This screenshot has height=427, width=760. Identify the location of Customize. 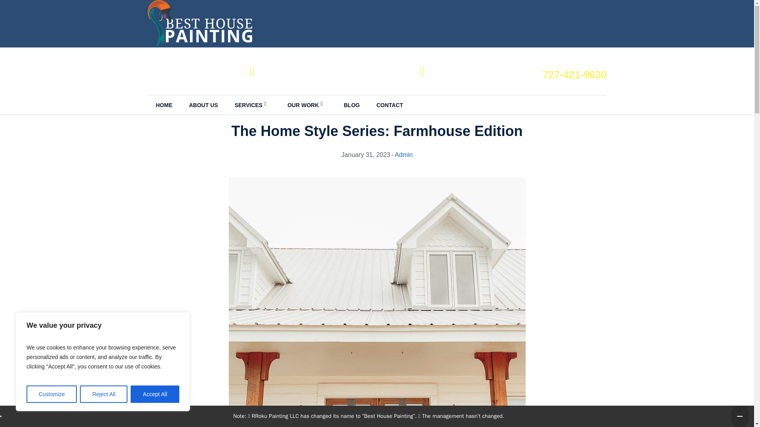
(51, 394).